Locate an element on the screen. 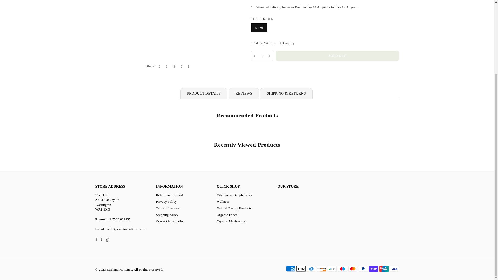 This screenshot has height=280, width=498. Discover is located at coordinates (321, 269).